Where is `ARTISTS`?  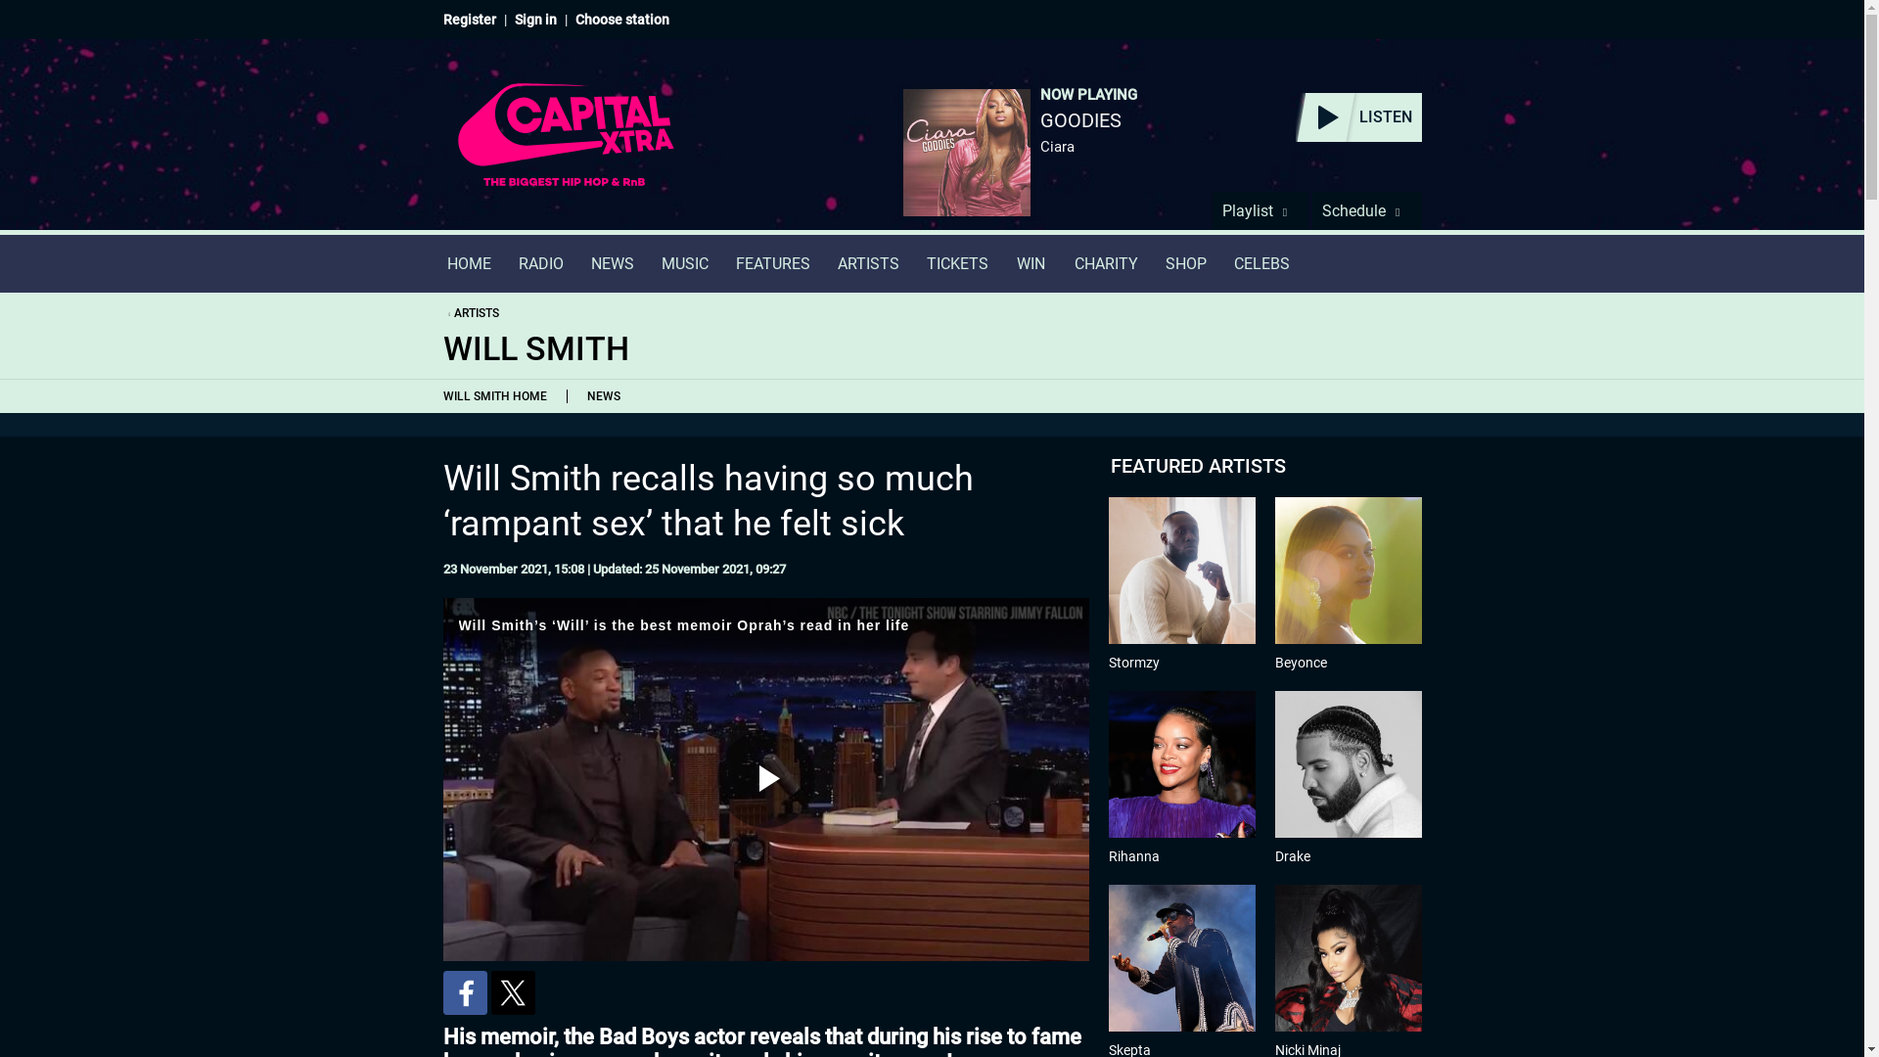 ARTISTS is located at coordinates (869, 263).